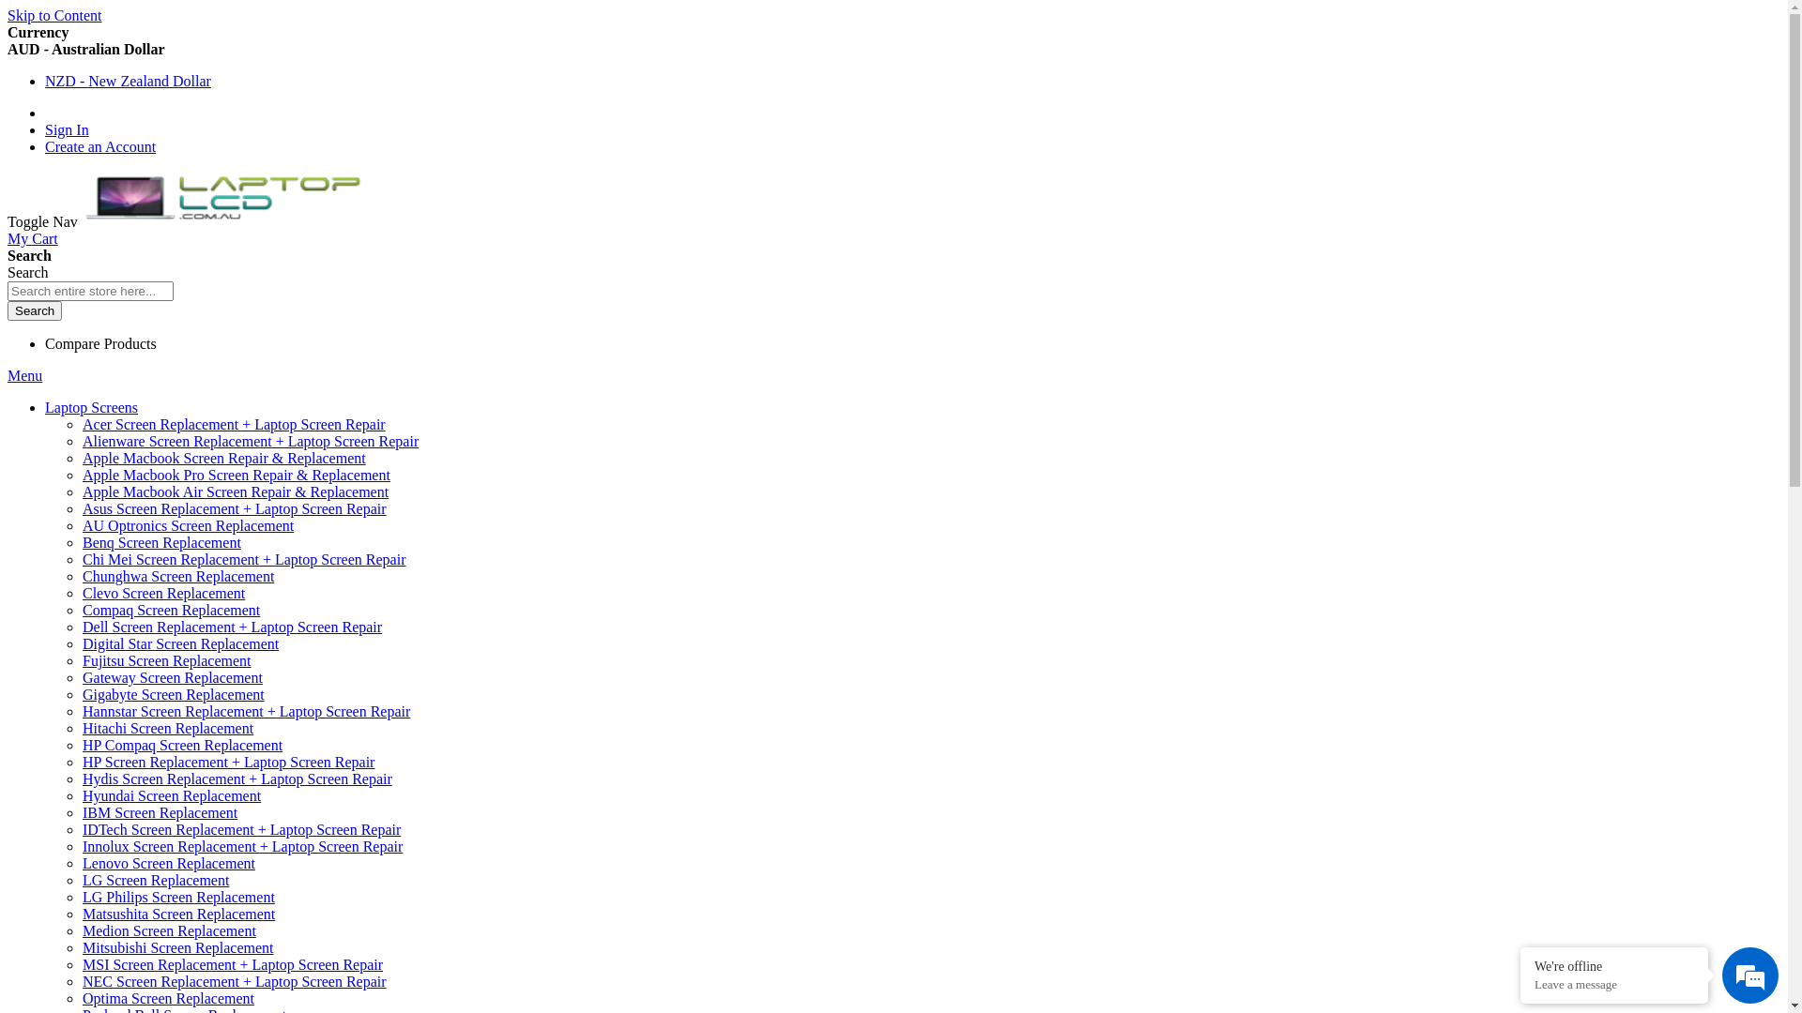 Image resolution: width=1802 pixels, height=1013 pixels. What do you see at coordinates (178, 576) in the screenshot?
I see `Chunghwa Screen Replacement` at bounding box center [178, 576].